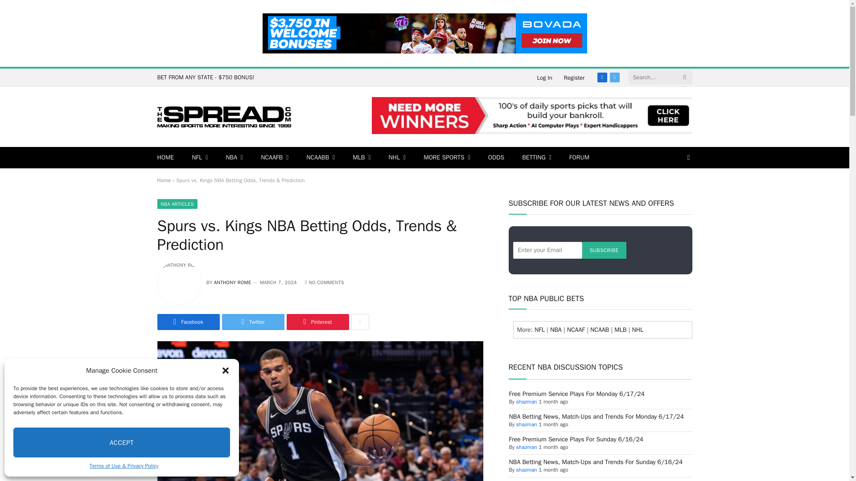 The height and width of the screenshot is (481, 856). I want to click on Show More Social Sharing, so click(360, 322).